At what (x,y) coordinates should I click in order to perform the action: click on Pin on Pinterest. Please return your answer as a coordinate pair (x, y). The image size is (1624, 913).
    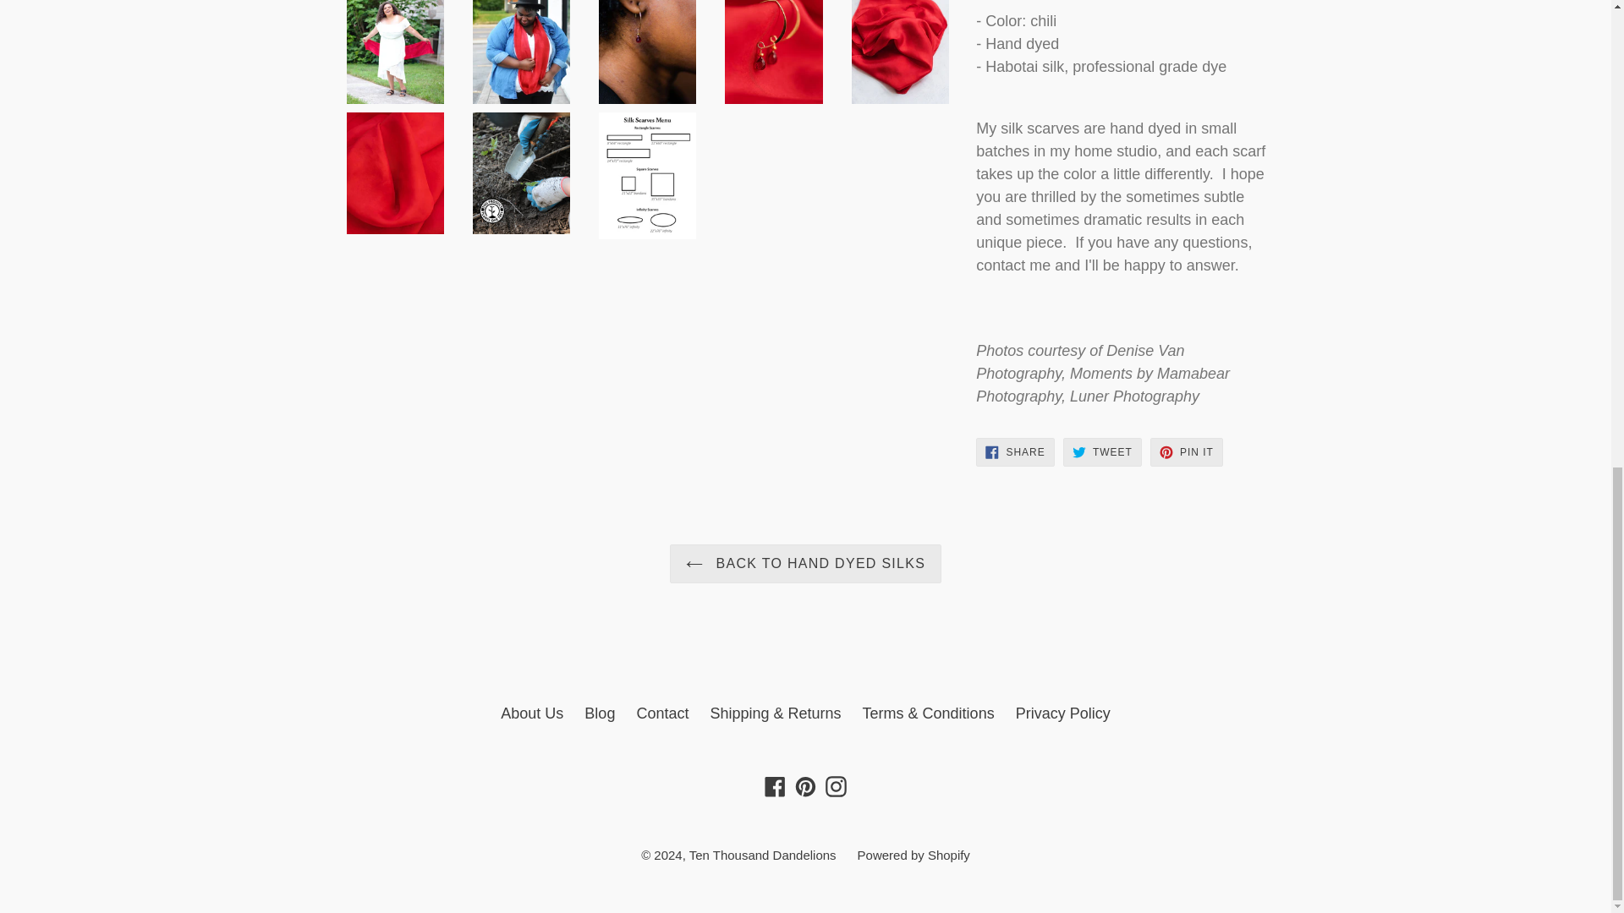
    Looking at the image, I should click on (1186, 451).